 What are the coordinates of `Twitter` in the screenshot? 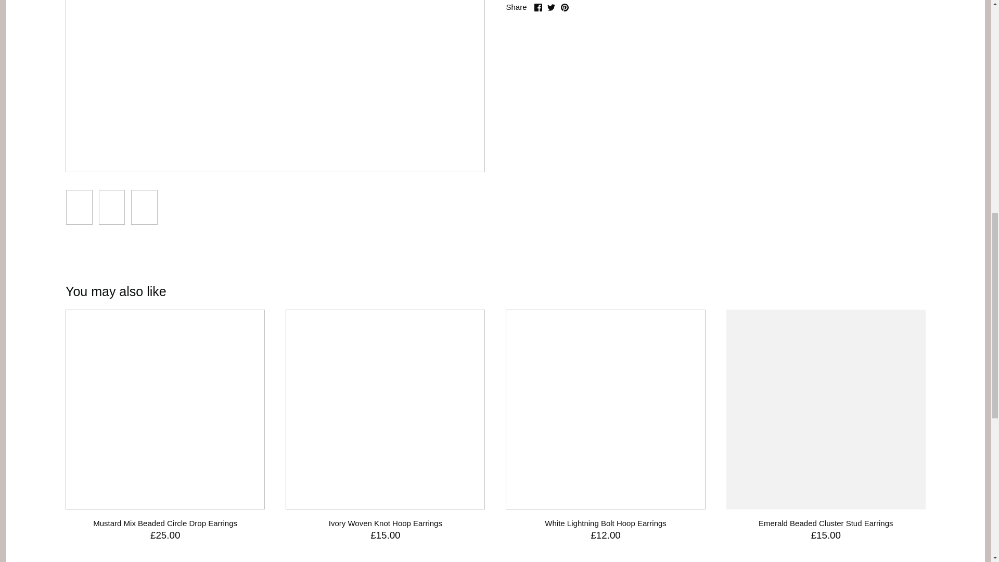 It's located at (552, 7).